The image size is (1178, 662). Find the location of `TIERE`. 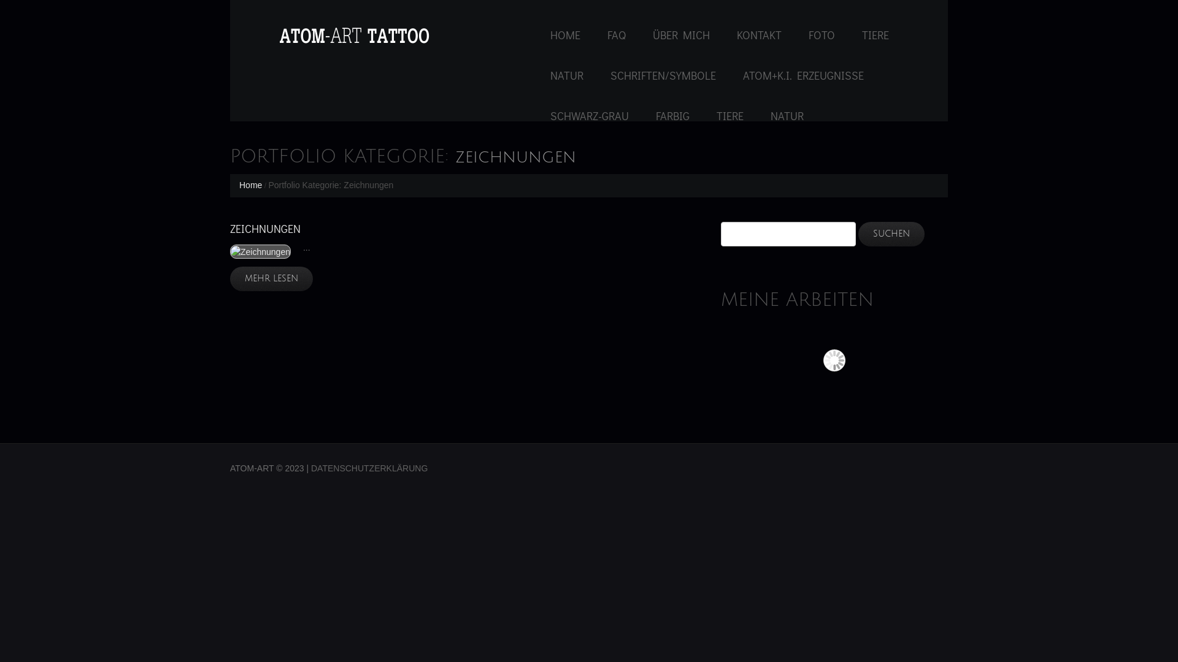

TIERE is located at coordinates (876, 35).